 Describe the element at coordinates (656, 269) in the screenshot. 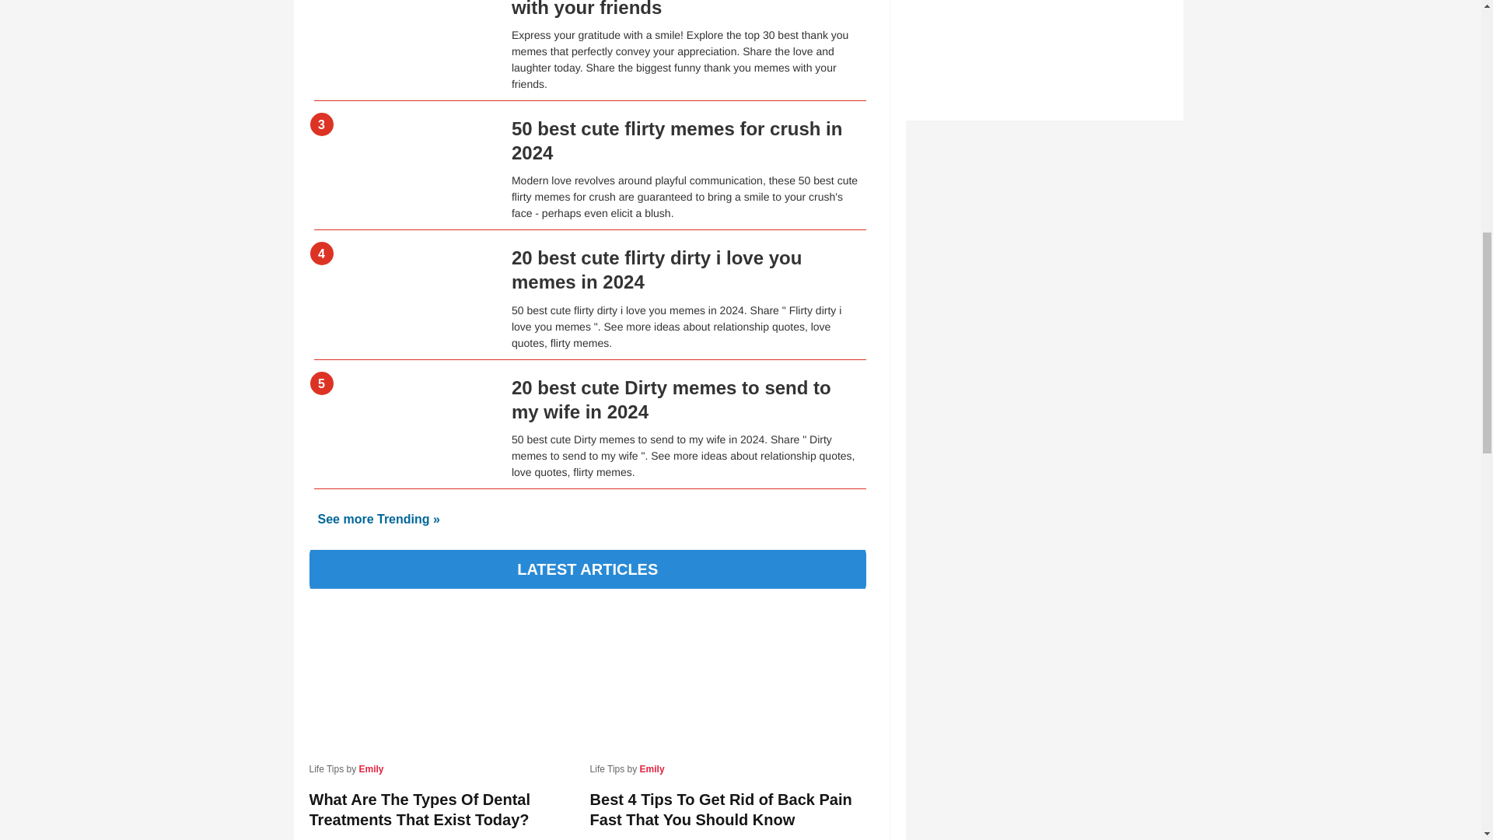

I see `20 best cute flirty dirty i love you memes in 2024` at that location.